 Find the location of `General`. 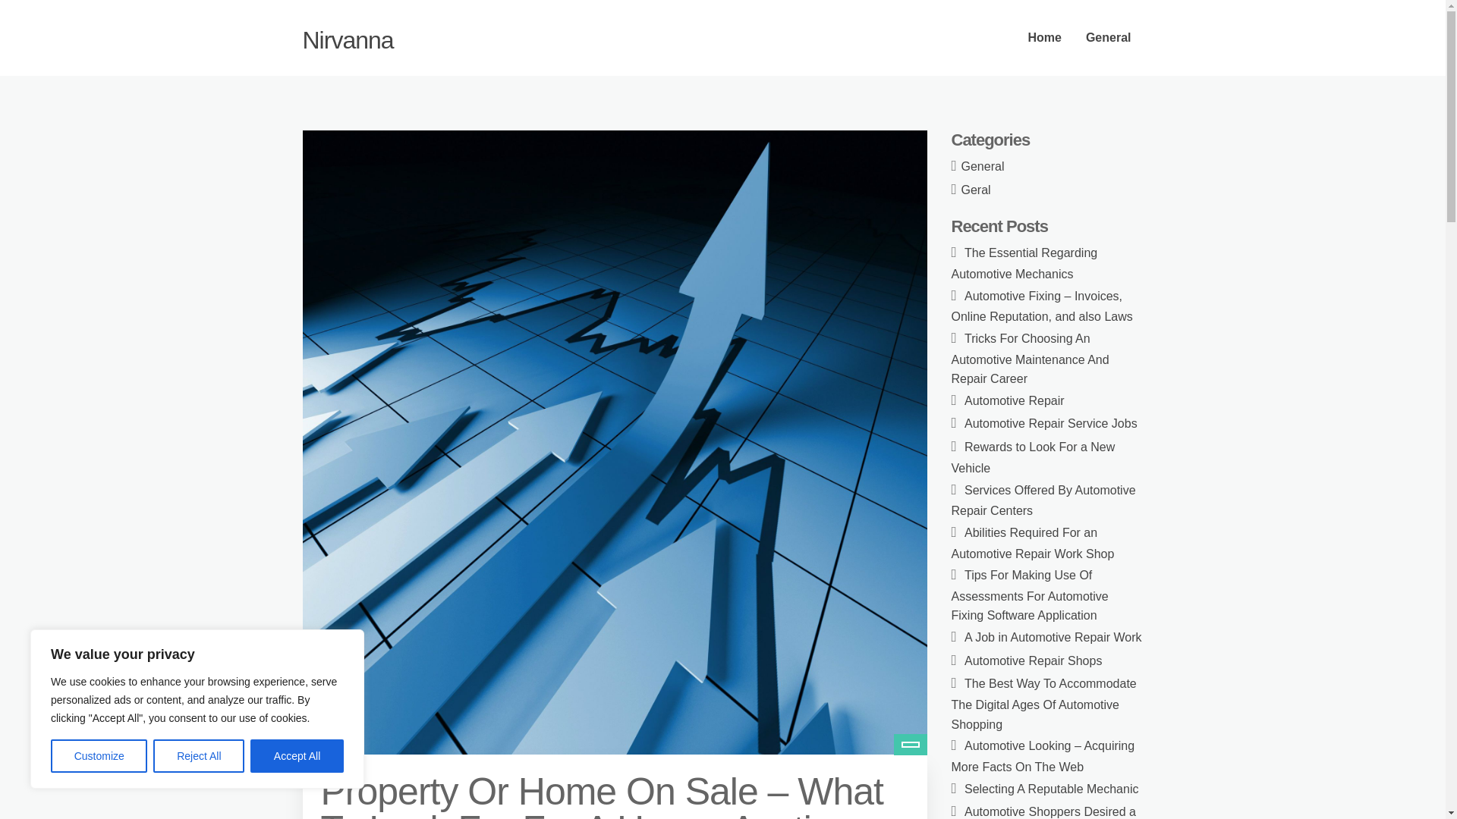

General is located at coordinates (1109, 38).